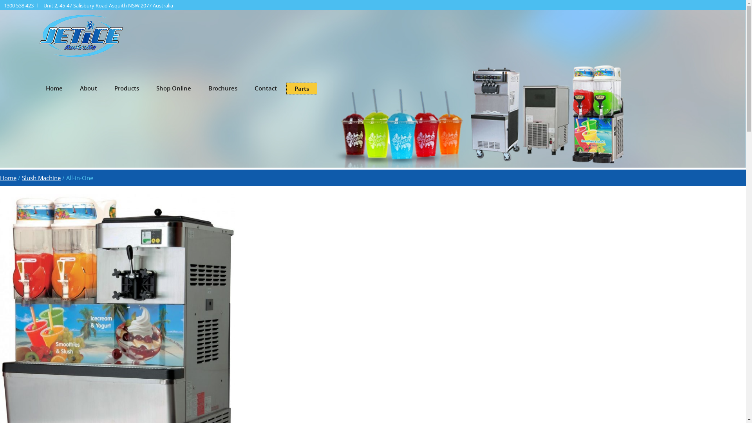 This screenshot has height=423, width=752. Describe the element at coordinates (54, 88) in the screenshot. I see `Home` at that location.